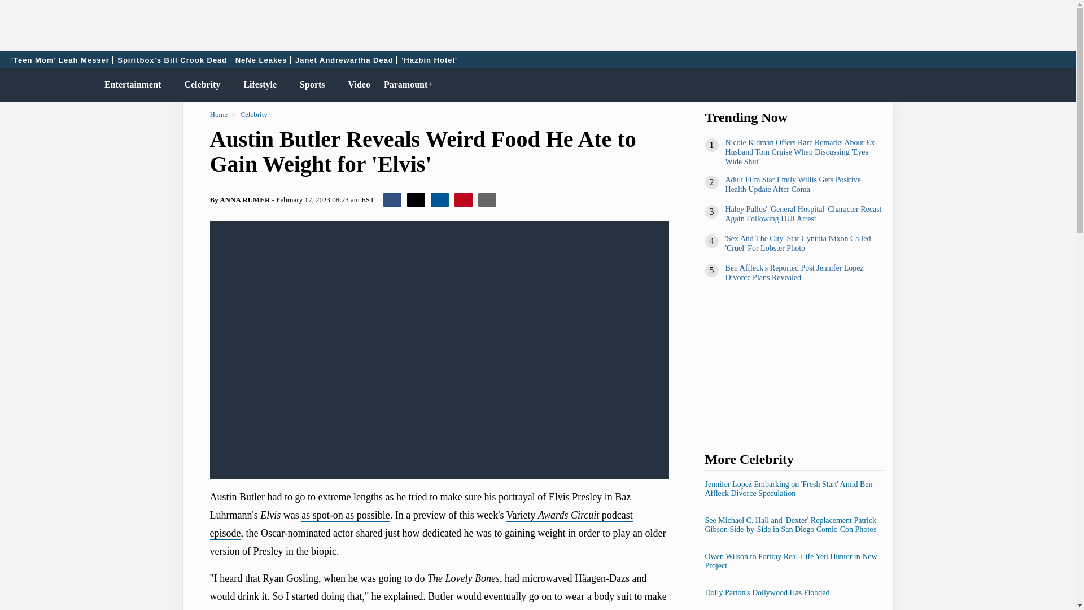 The height and width of the screenshot is (610, 1084). I want to click on Sports, so click(309, 85).